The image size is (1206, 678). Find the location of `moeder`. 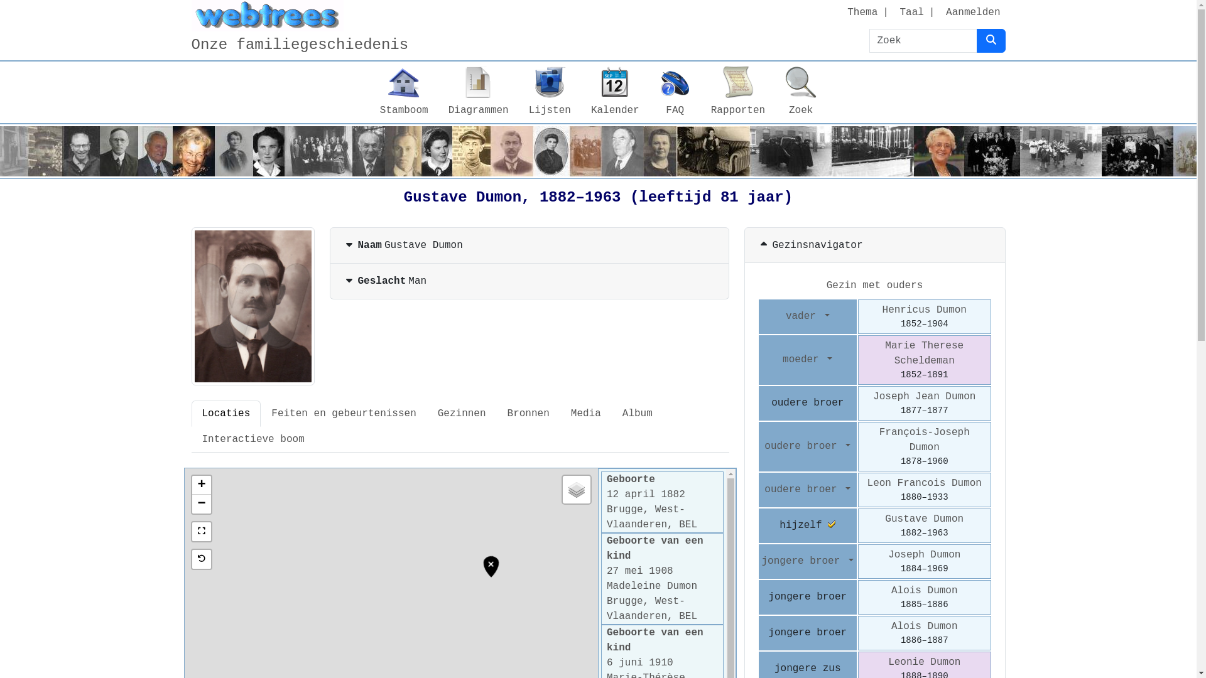

moeder is located at coordinates (808, 360).